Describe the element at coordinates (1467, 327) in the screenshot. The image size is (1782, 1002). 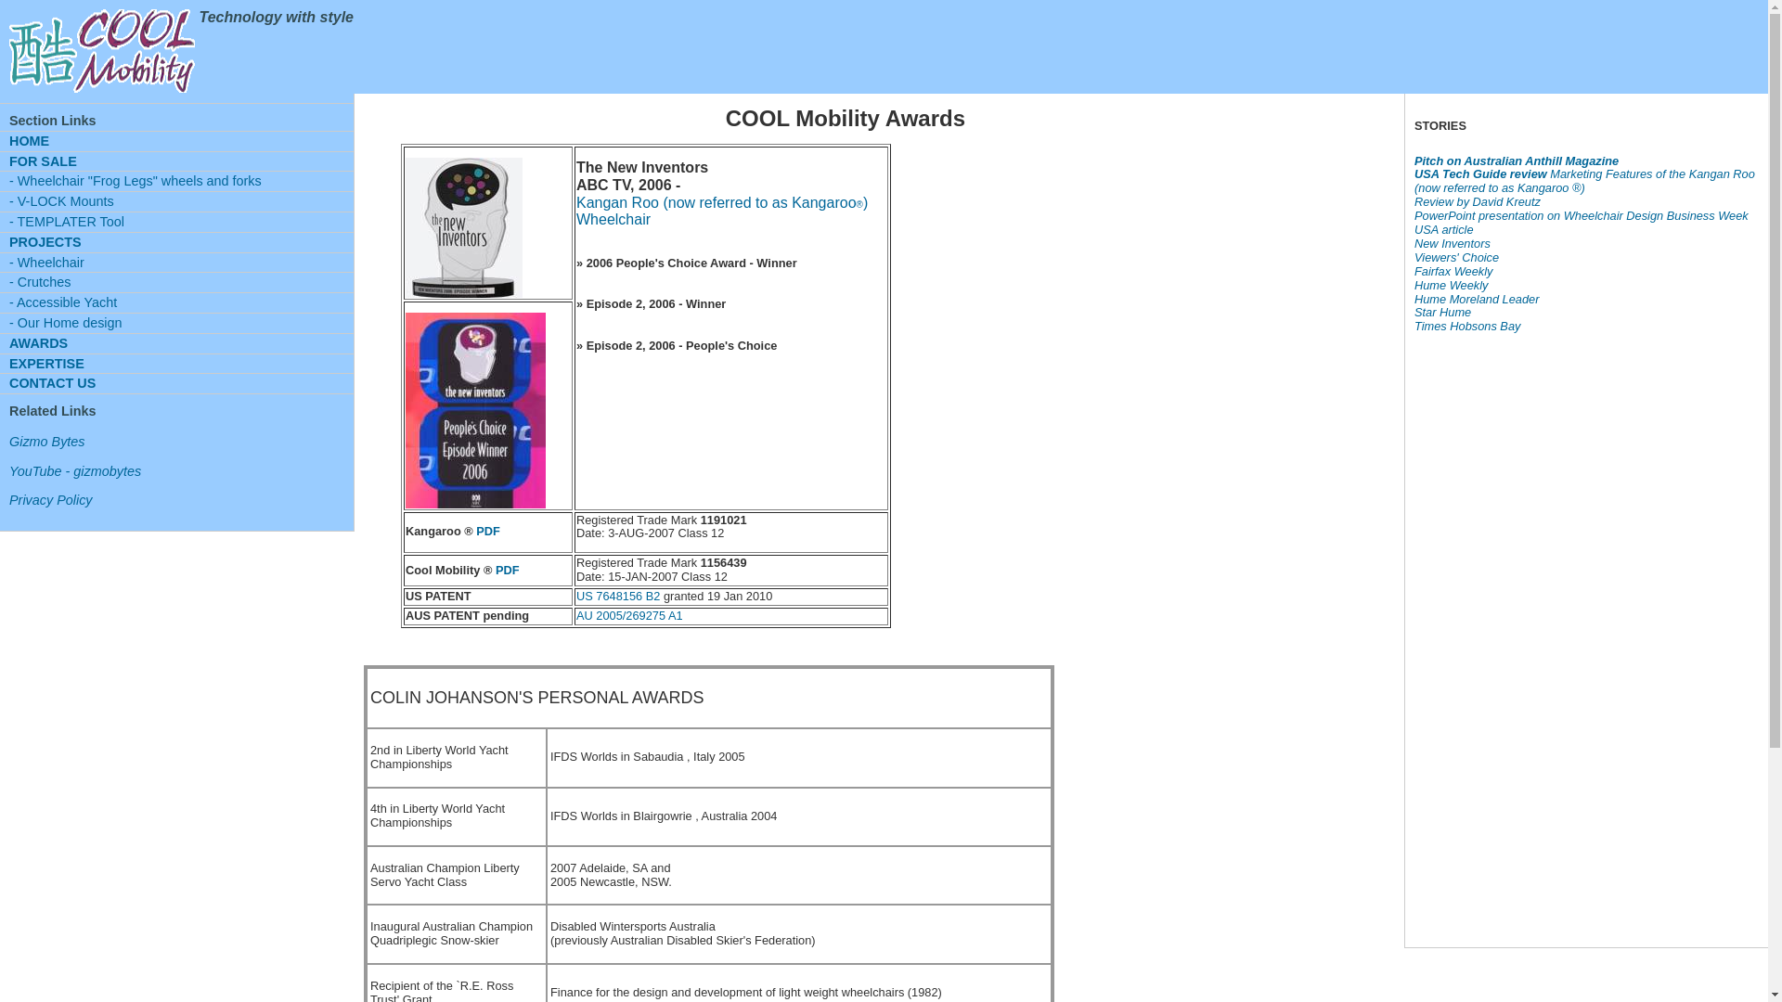
I see `Times Hobsons Bay` at that location.